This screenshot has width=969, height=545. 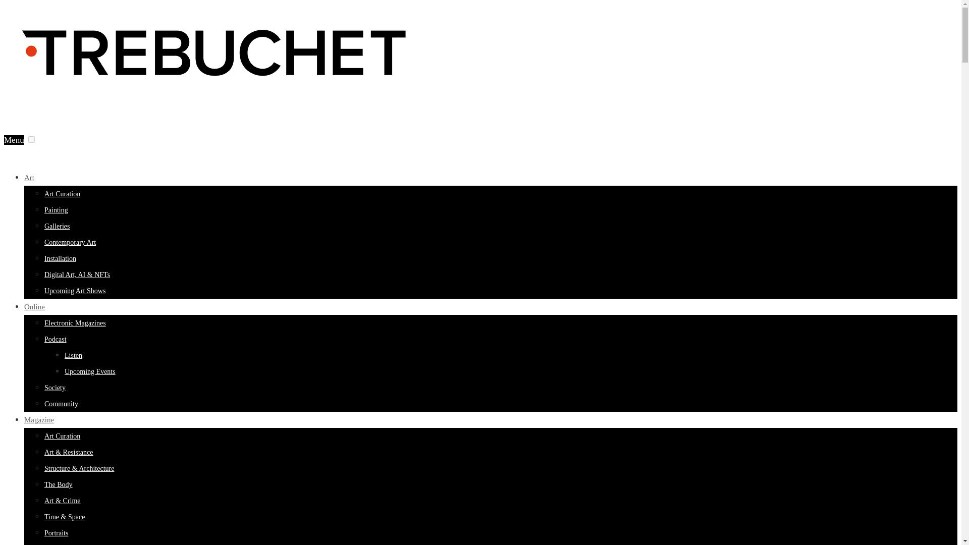 What do you see at coordinates (61, 258) in the screenshot?
I see `Installation` at bounding box center [61, 258].